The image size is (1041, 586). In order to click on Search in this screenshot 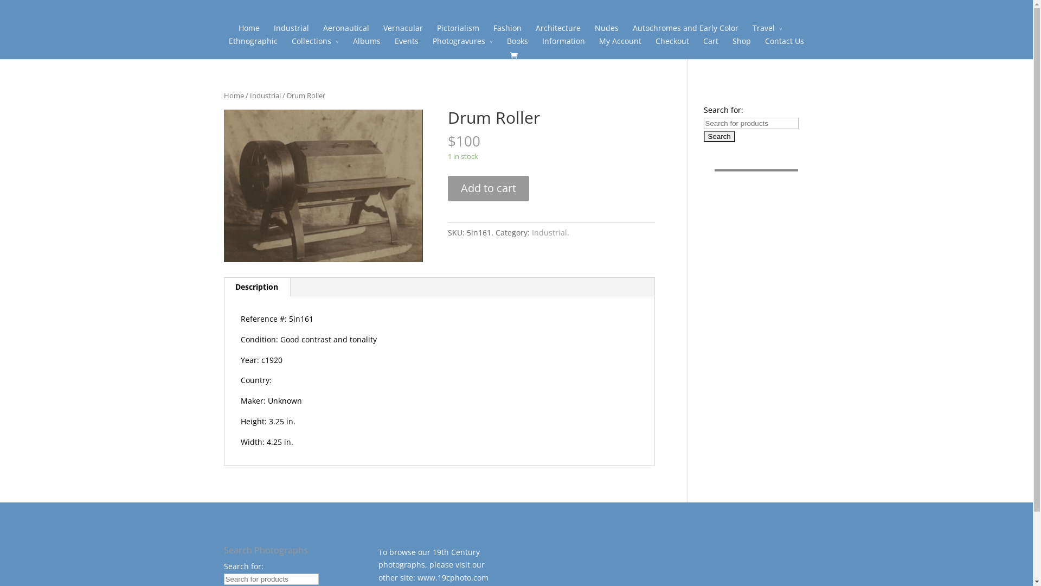, I will do `click(719, 137)`.